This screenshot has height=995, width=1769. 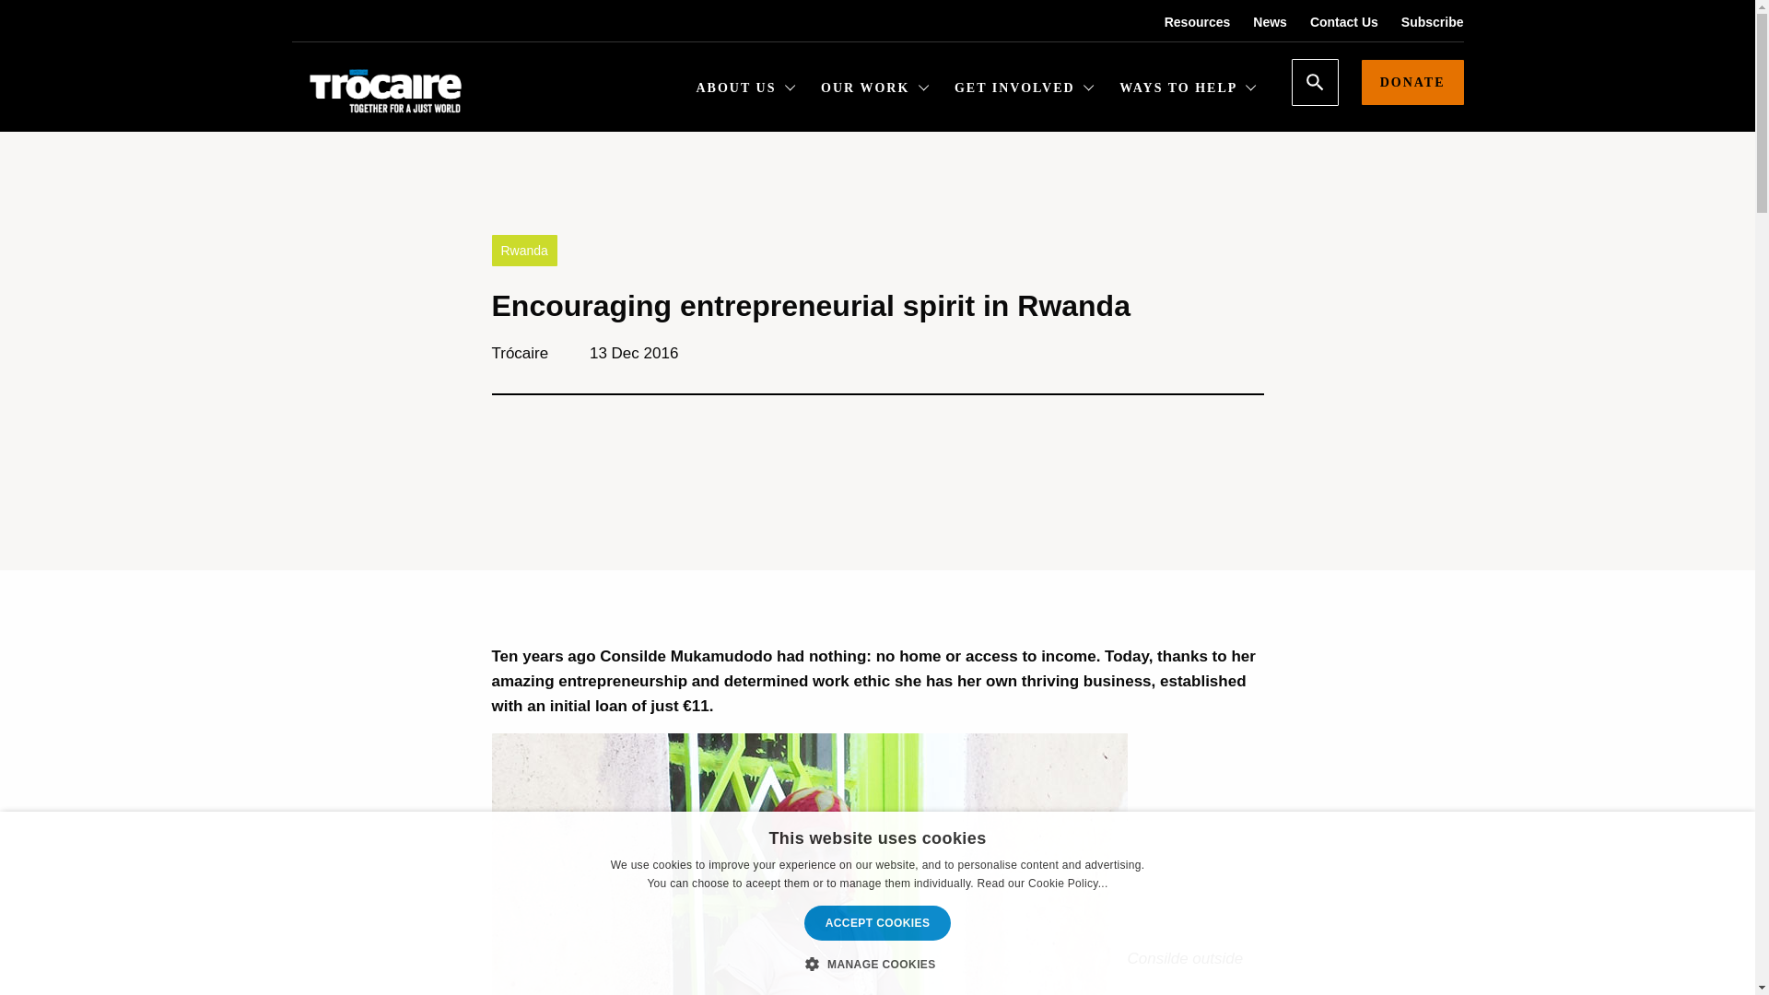 What do you see at coordinates (1186, 22) in the screenshot?
I see `Resources` at bounding box center [1186, 22].